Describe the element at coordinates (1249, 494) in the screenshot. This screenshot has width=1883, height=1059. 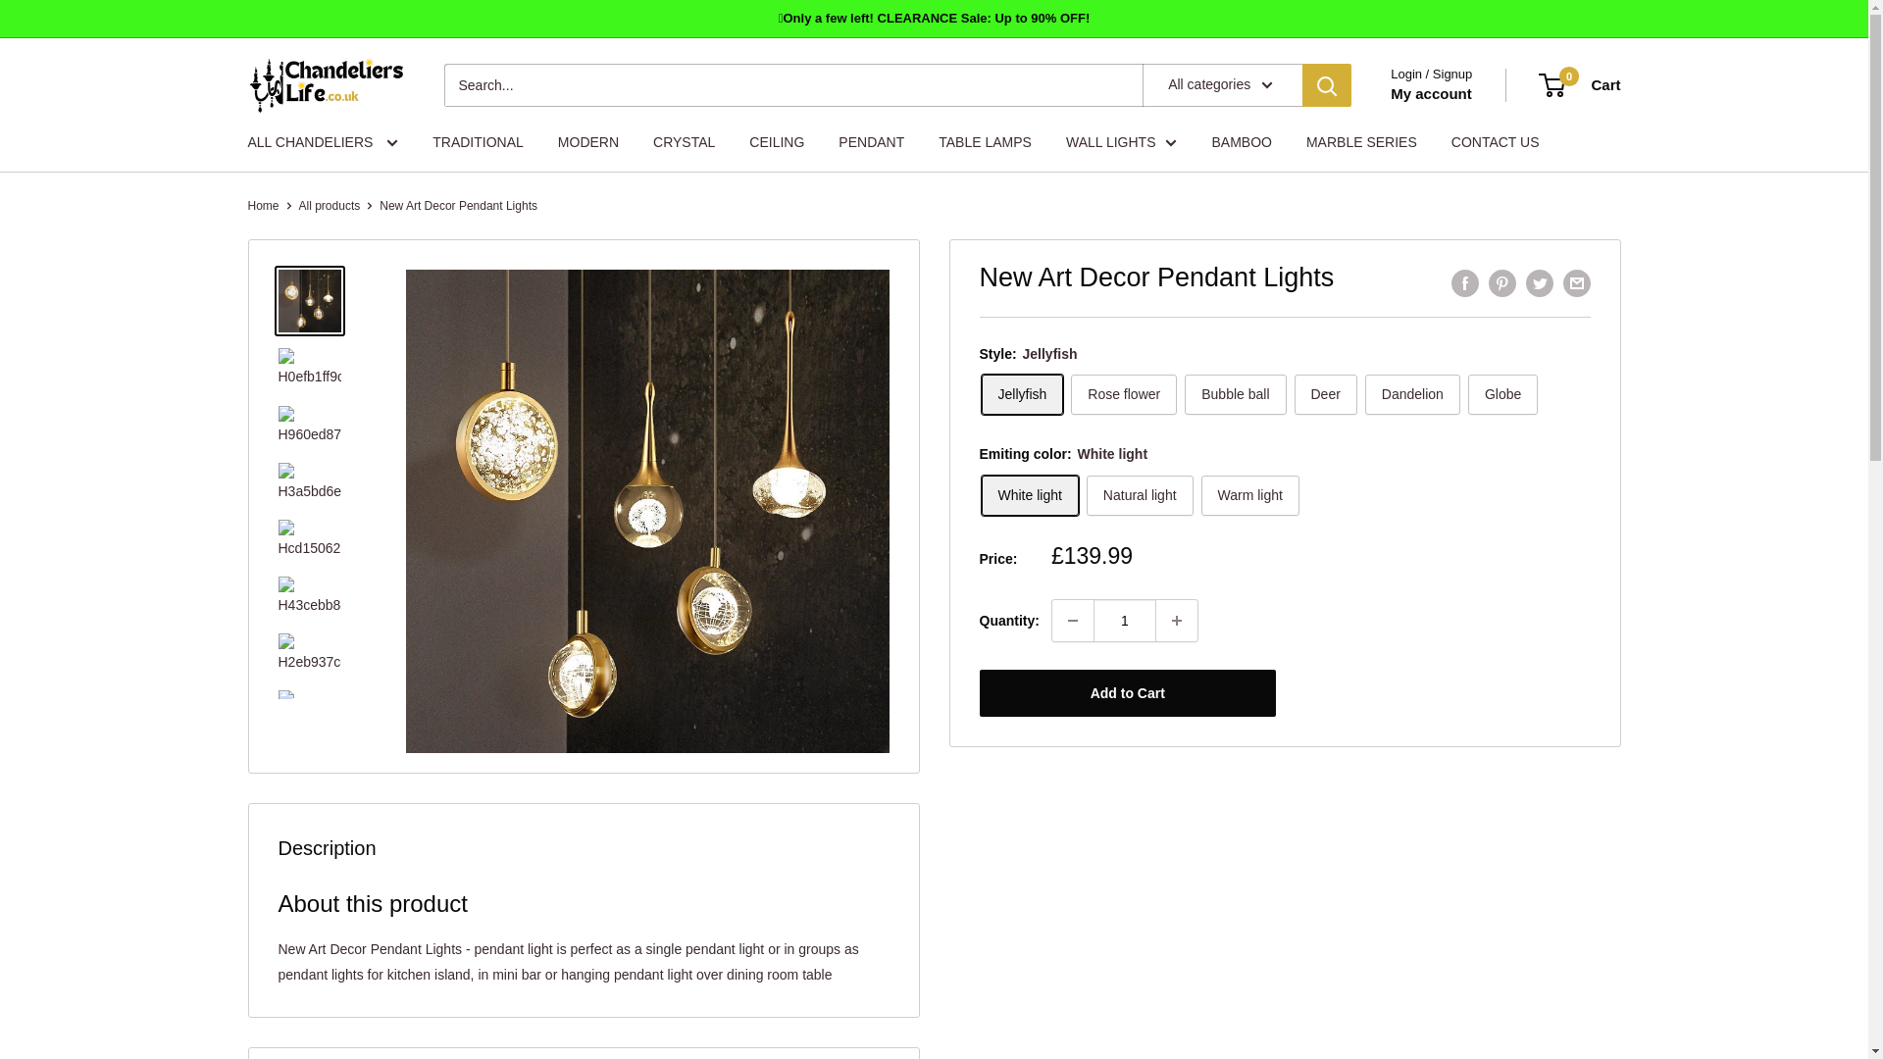
I see `Warm light` at that location.